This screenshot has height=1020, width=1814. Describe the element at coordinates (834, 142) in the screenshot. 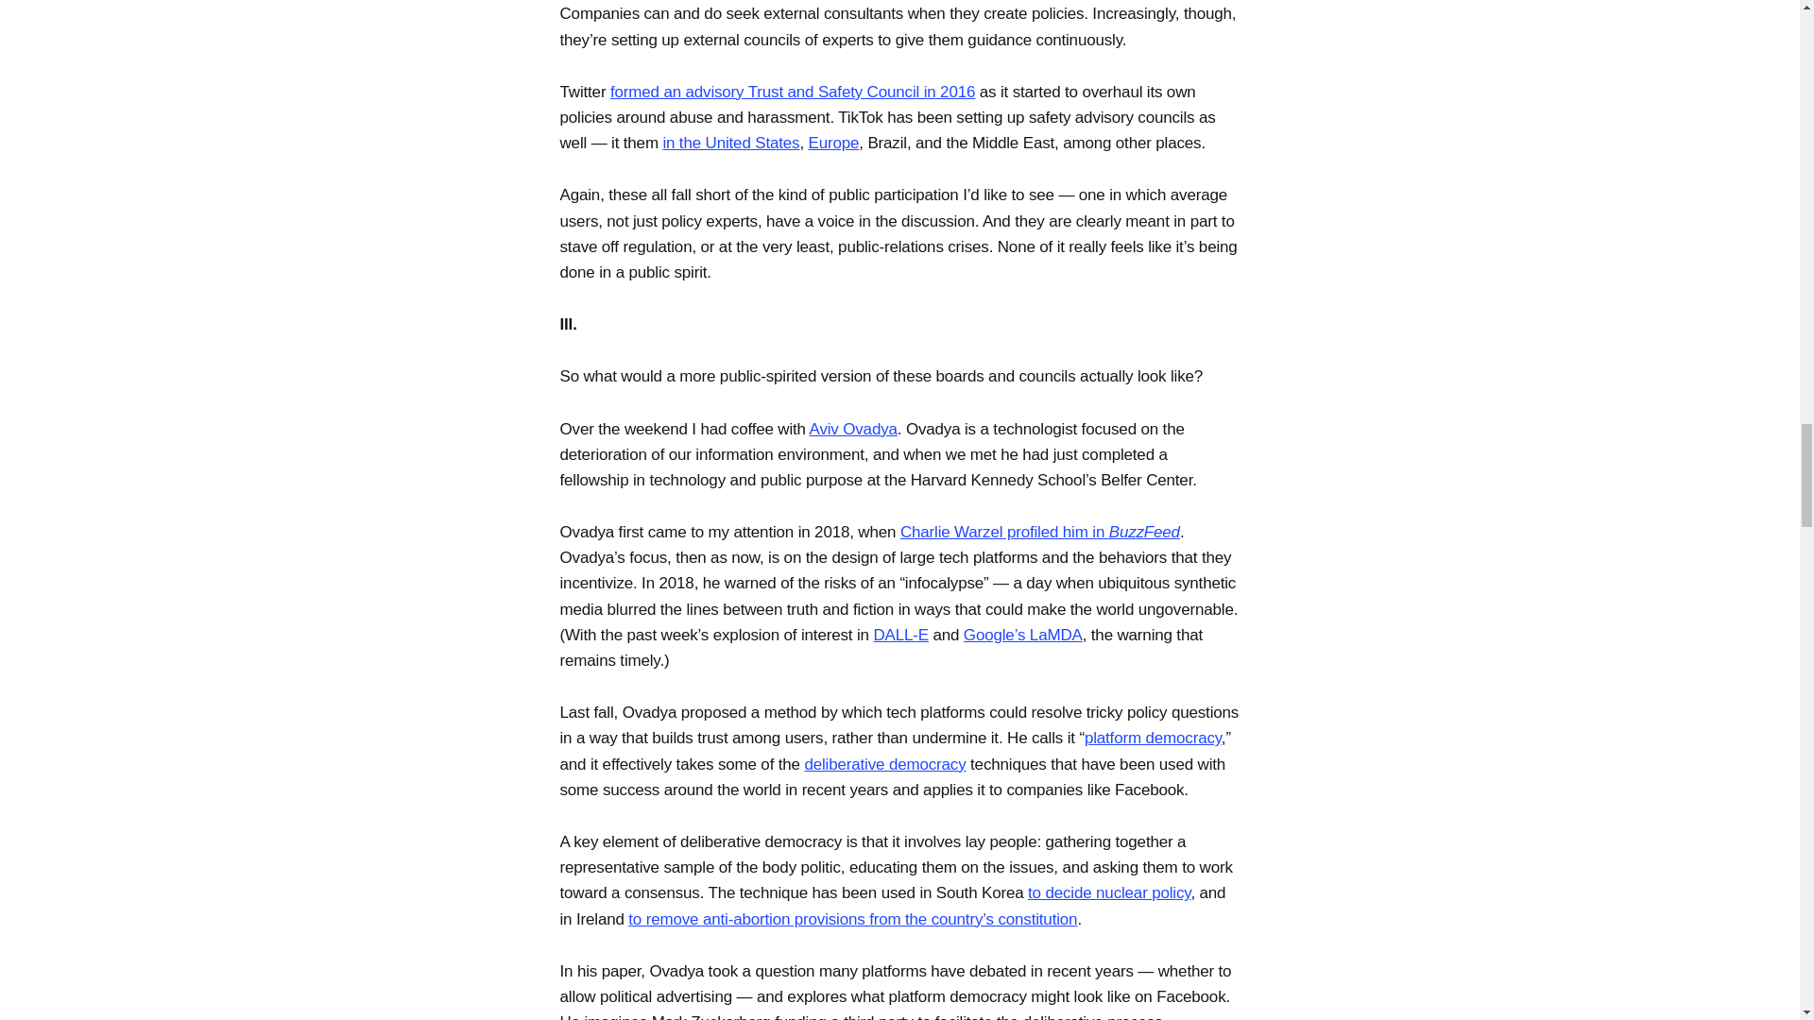

I see `Europe` at that location.